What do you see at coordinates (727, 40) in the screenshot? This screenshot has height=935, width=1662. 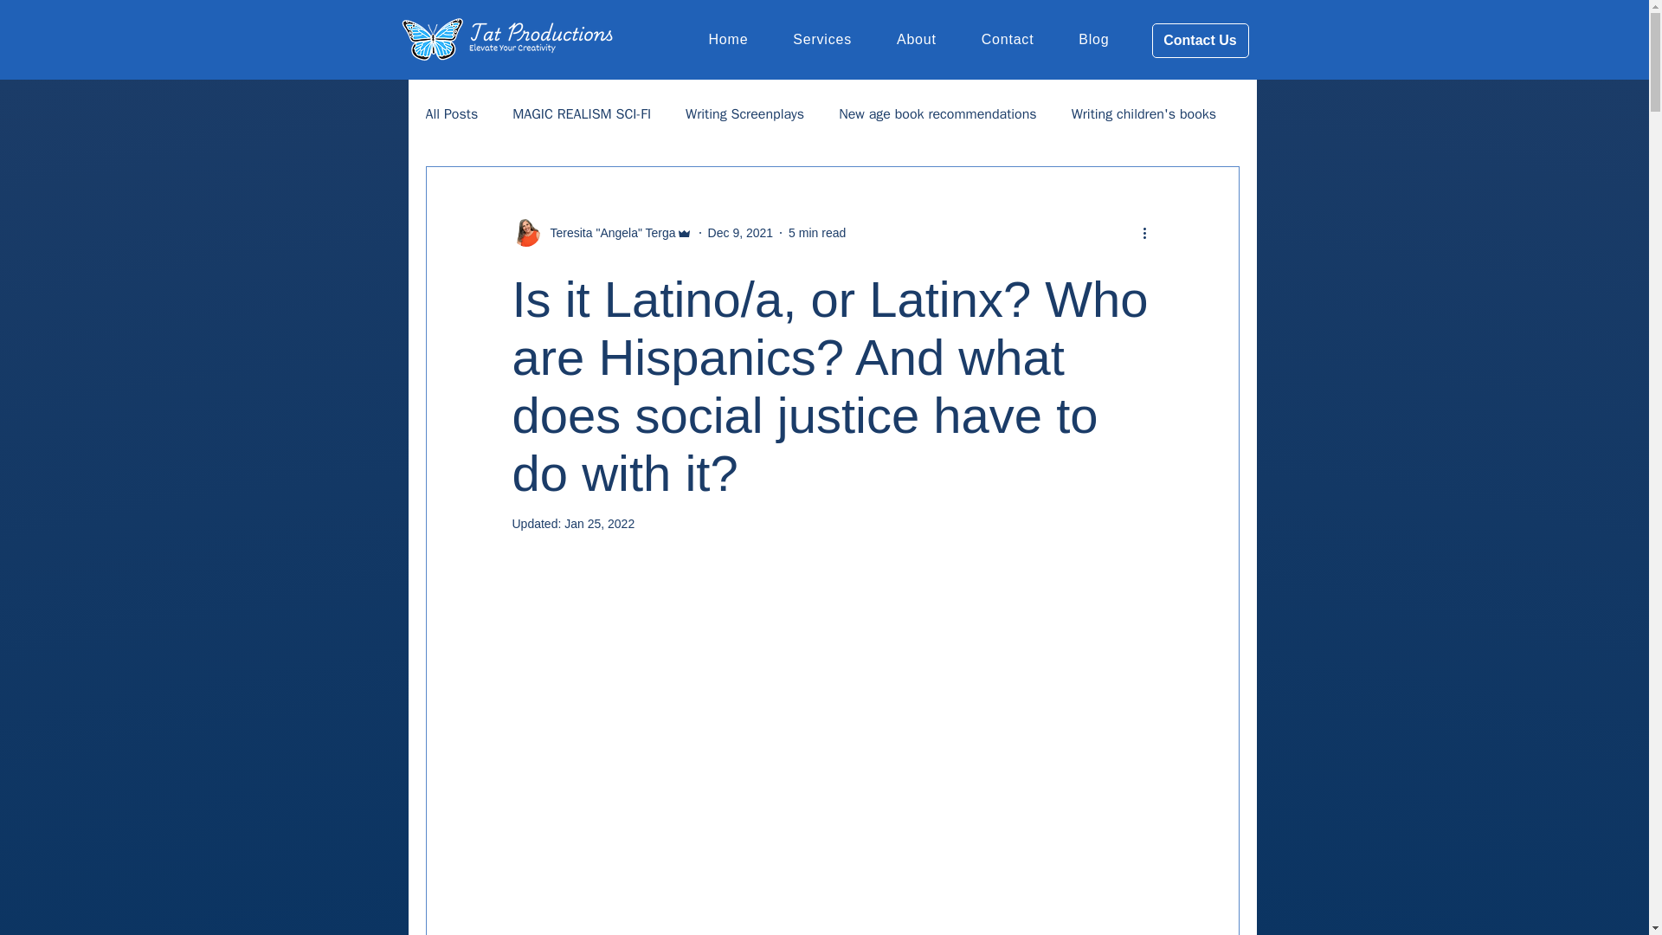 I see `Home` at bounding box center [727, 40].